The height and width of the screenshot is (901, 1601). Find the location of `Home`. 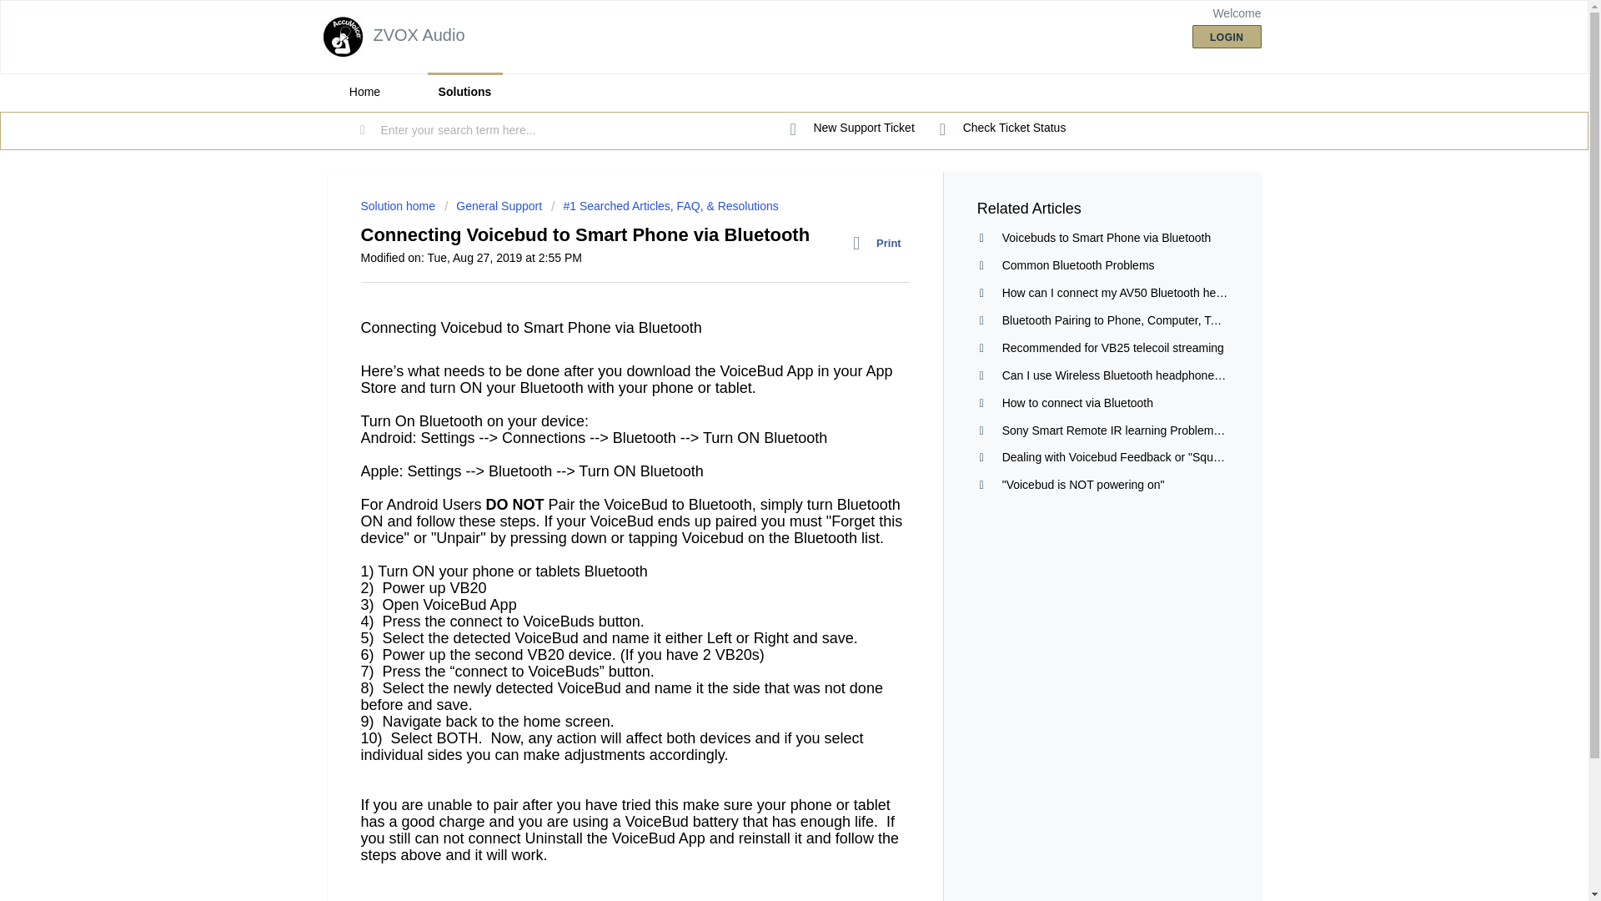

Home is located at coordinates (364, 92).